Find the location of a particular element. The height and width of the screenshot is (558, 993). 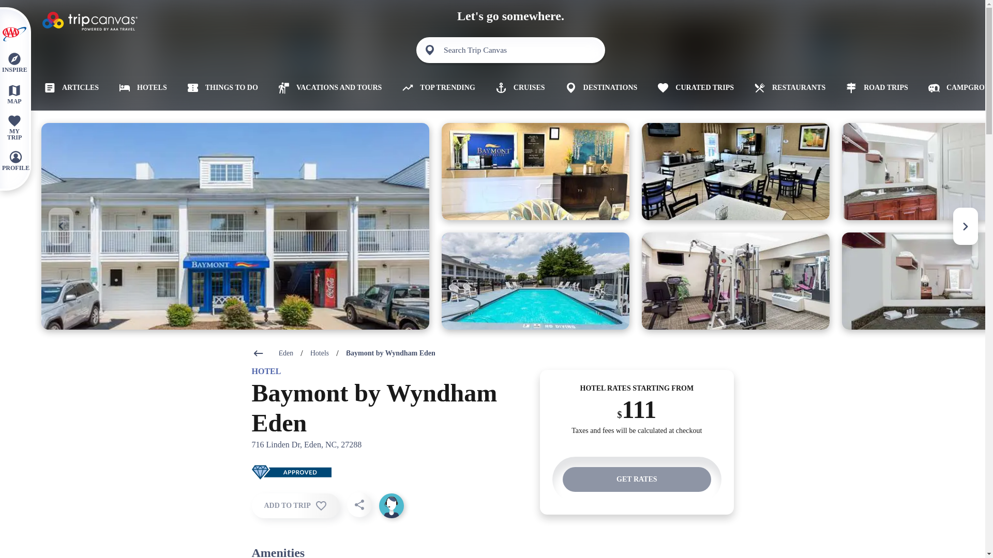

ROAD TRIPS is located at coordinates (873, 88).